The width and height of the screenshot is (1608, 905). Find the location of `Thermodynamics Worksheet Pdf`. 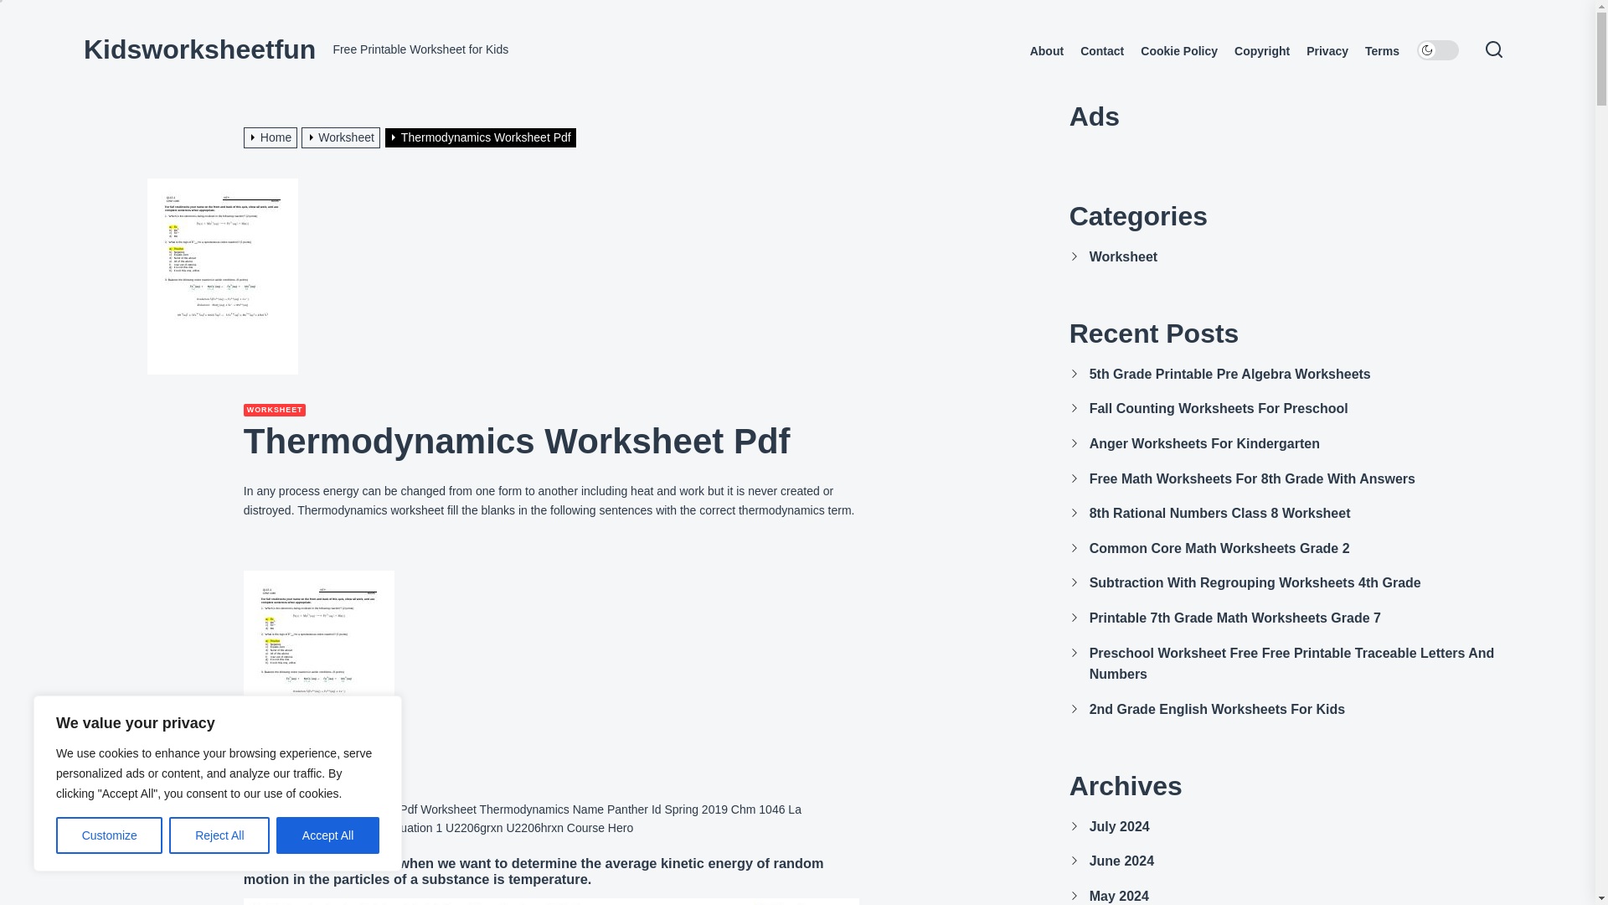

Thermodynamics Worksheet Pdf is located at coordinates (482, 137).